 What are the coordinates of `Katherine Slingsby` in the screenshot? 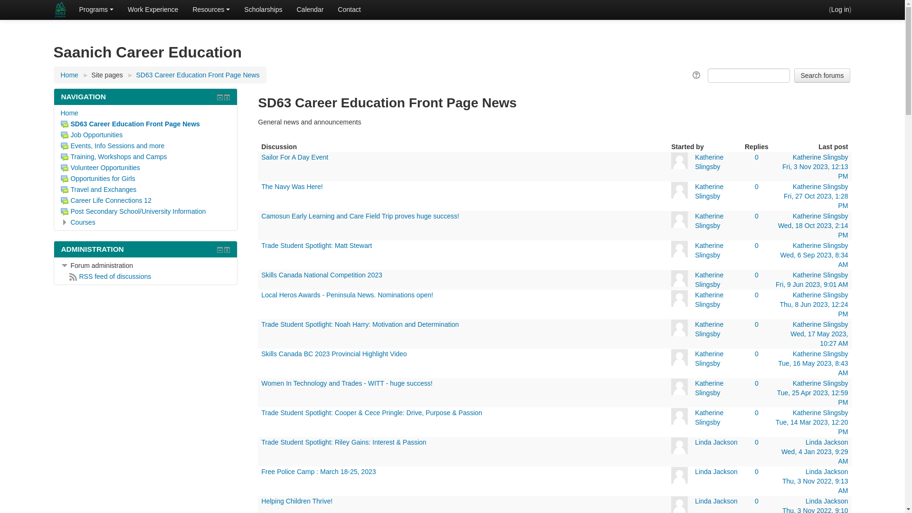 It's located at (709, 220).